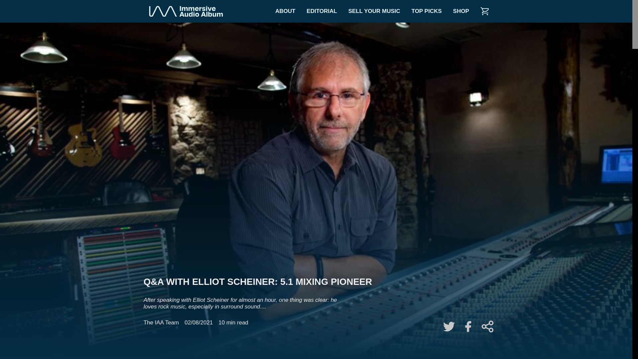 The height and width of the screenshot is (359, 638). I want to click on SHOP, so click(461, 11).